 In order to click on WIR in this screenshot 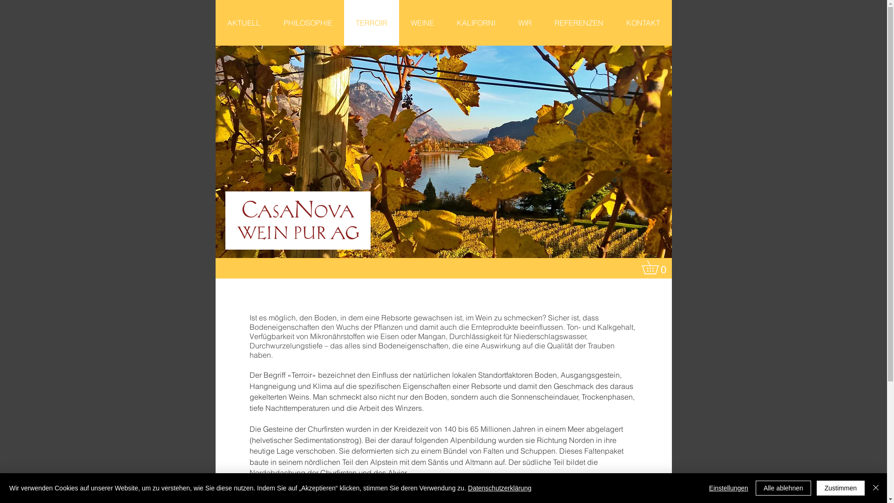, I will do `click(525, 23)`.